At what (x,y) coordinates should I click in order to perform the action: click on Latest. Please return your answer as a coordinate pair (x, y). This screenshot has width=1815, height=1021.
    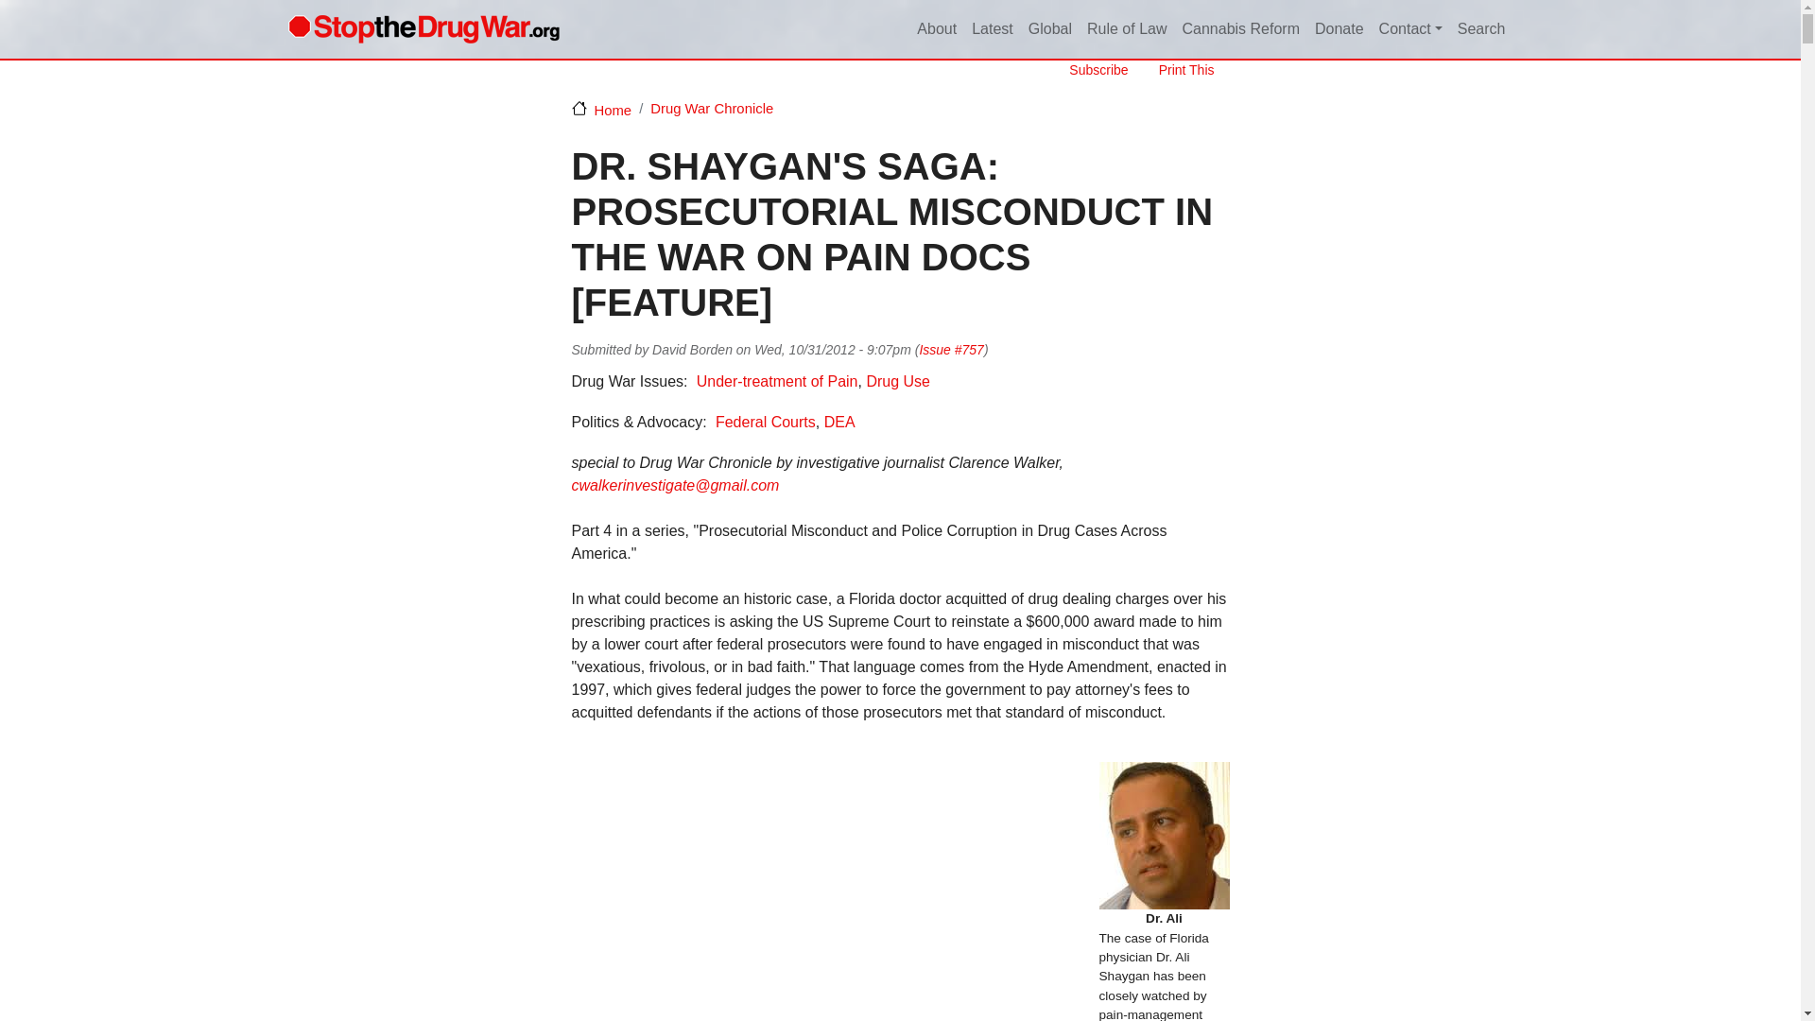
    Looking at the image, I should click on (992, 29).